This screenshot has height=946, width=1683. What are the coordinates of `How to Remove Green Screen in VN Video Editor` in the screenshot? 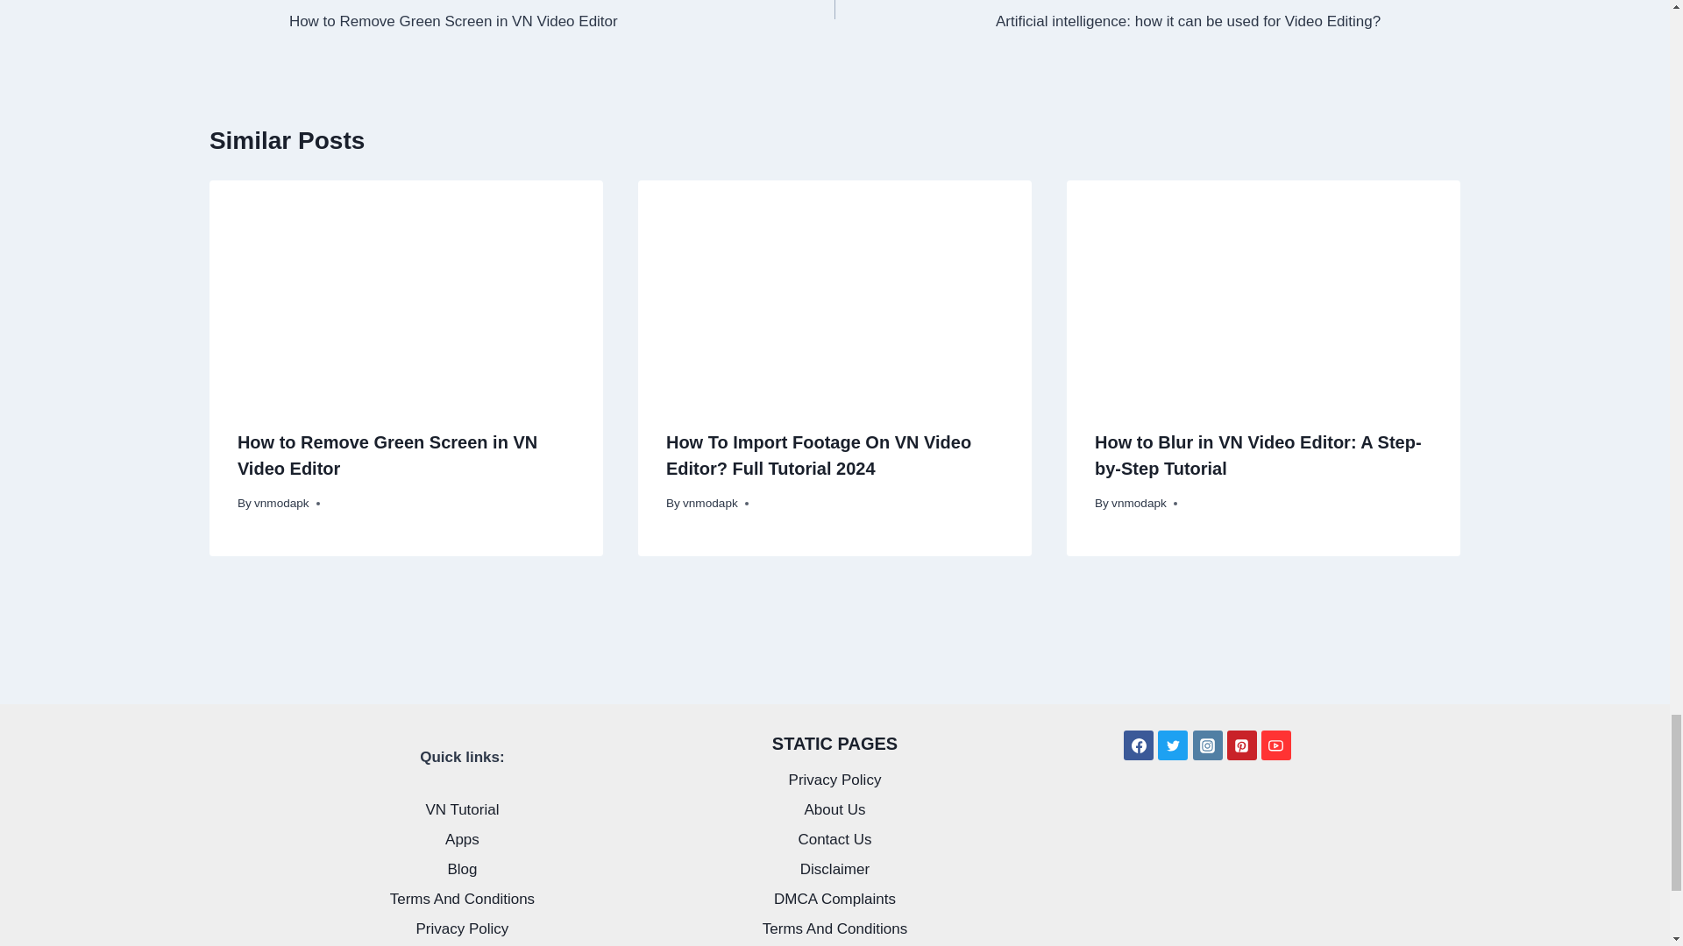 It's located at (387, 455).